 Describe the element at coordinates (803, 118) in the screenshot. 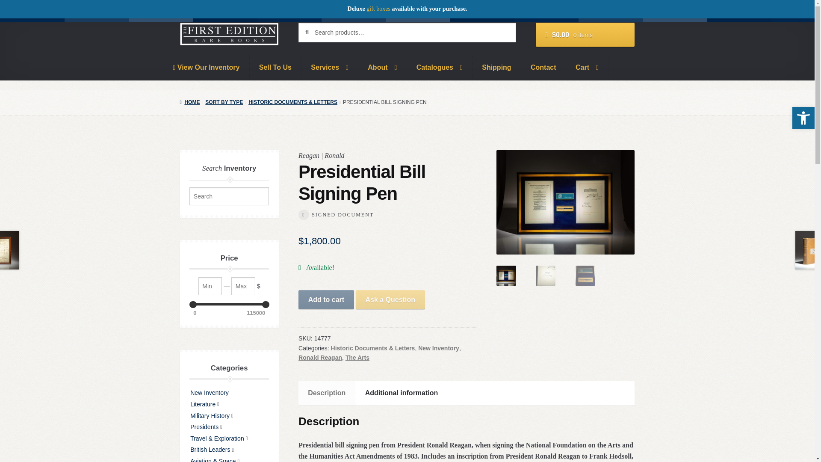

I see `Accessibility Tools` at that location.